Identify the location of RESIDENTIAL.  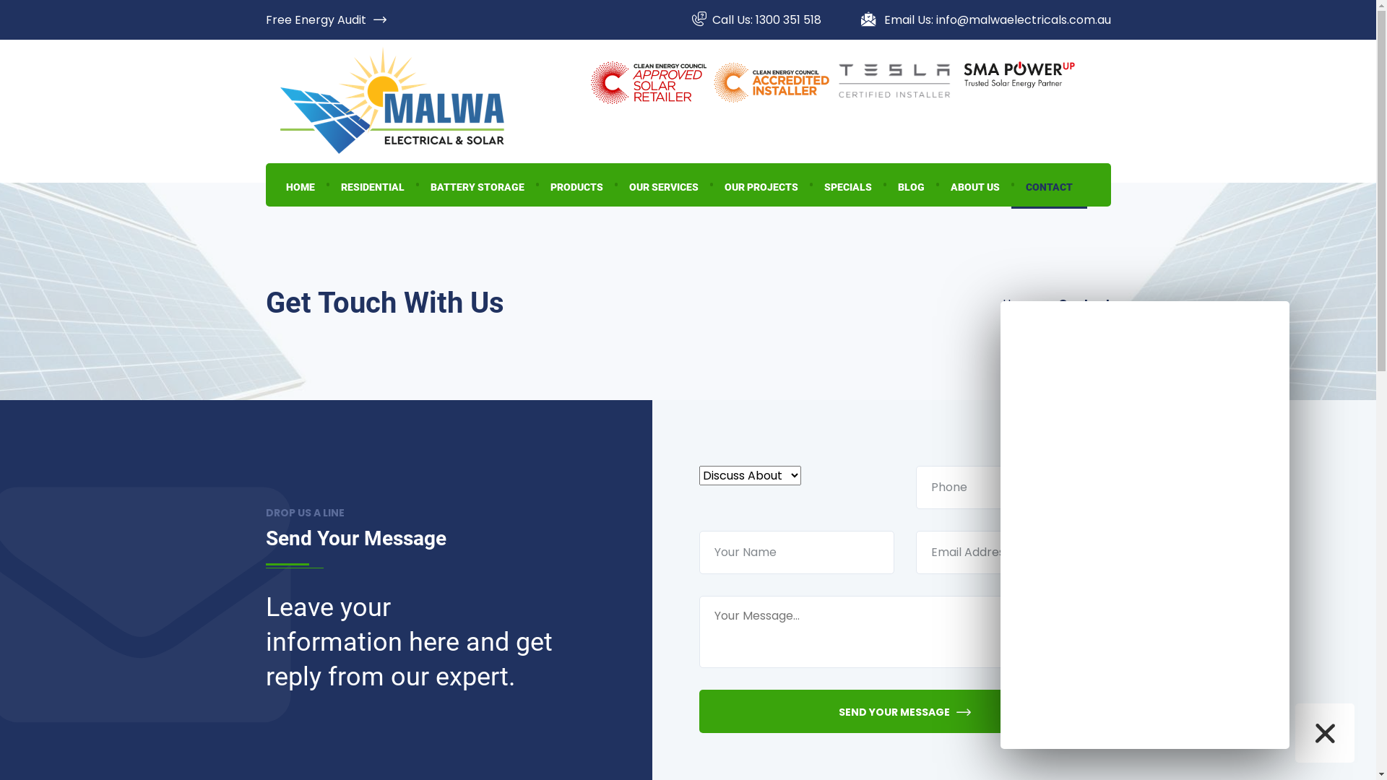
(373, 185).